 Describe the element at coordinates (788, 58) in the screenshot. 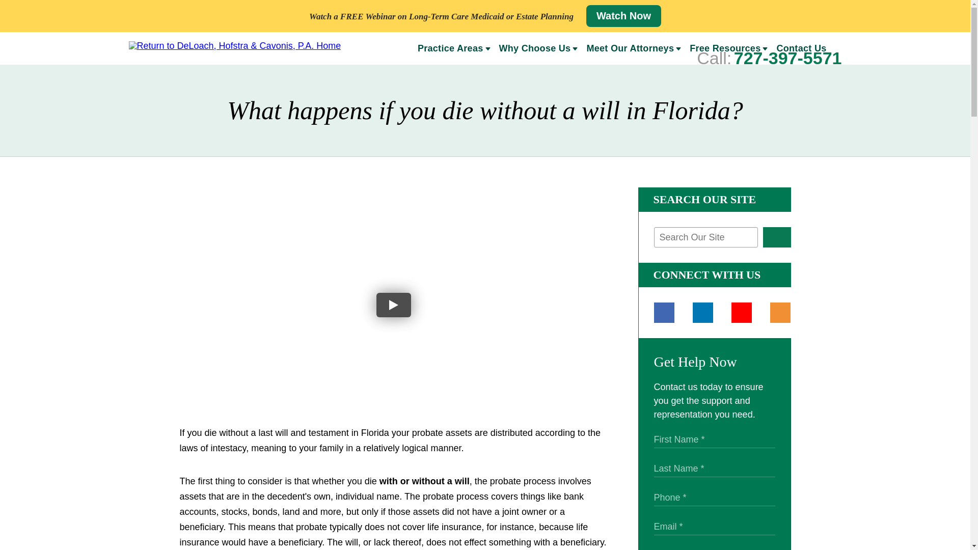

I see `call local` at that location.